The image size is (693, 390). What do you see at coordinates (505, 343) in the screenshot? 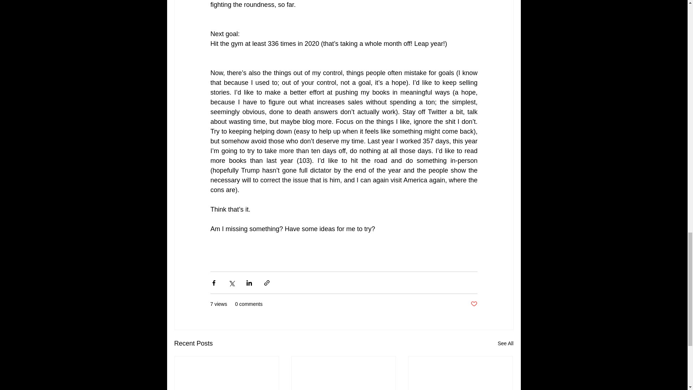
I see `See All` at bounding box center [505, 343].